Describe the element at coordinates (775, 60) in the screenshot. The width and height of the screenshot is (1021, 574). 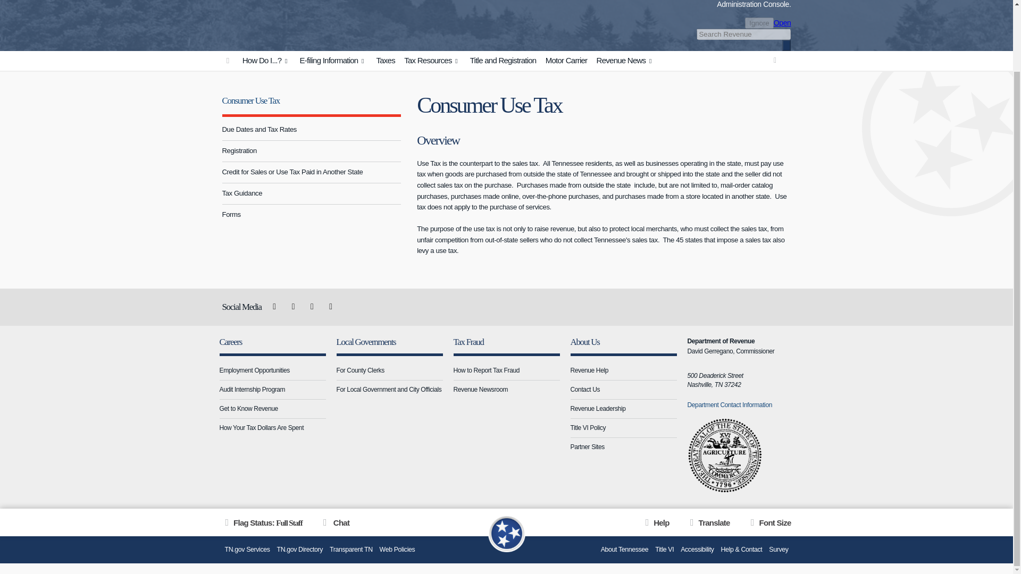
I see `Print This Page` at that location.